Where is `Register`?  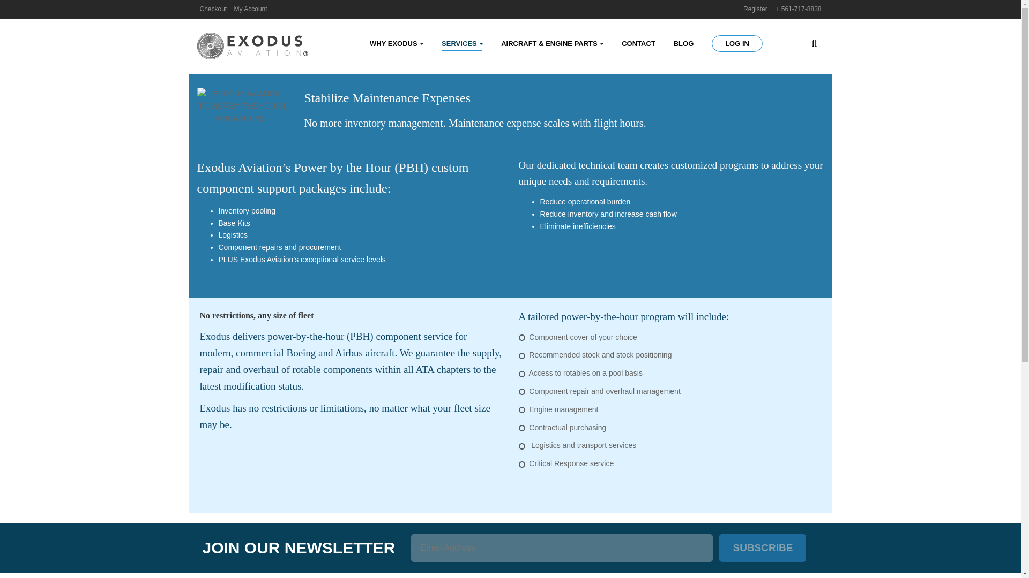
Register is located at coordinates (755, 9).